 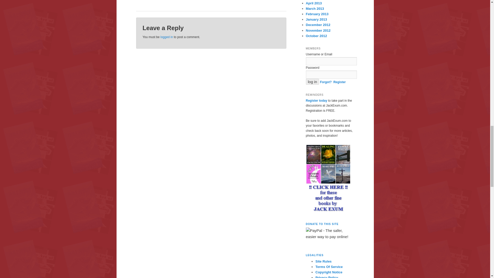 I want to click on logged in, so click(x=166, y=37).